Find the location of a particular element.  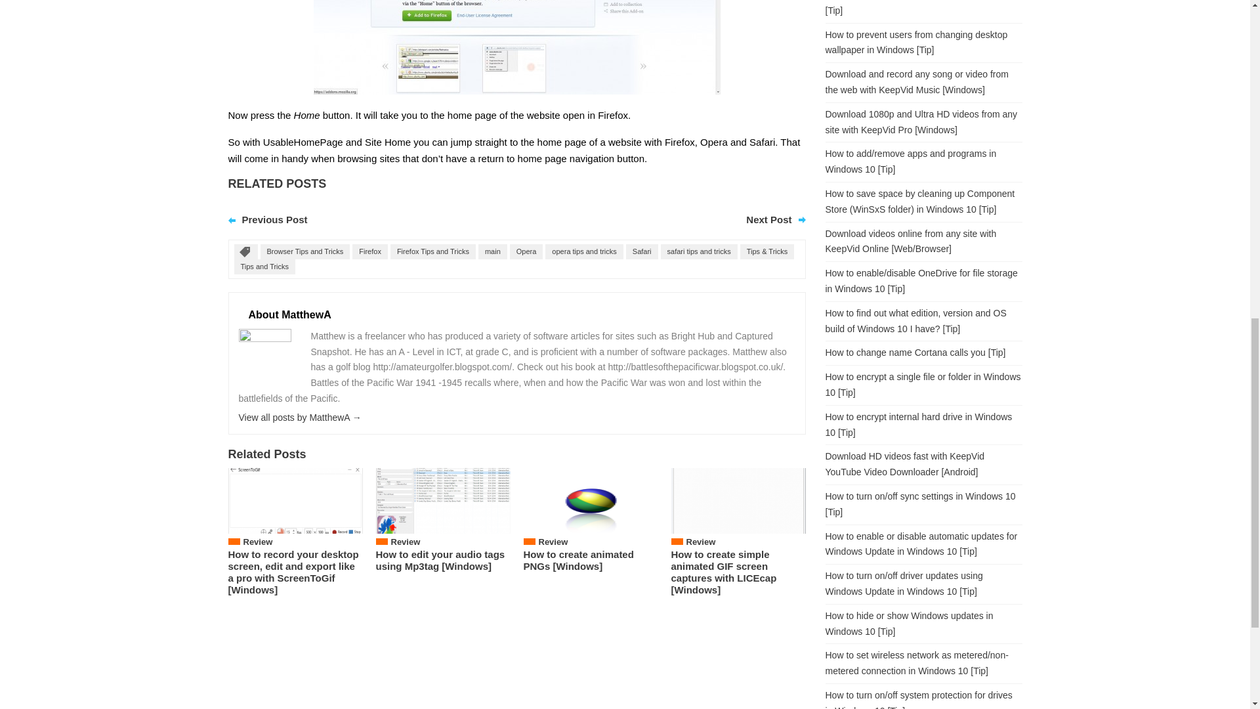

safari tips and tricks is located at coordinates (698, 251).